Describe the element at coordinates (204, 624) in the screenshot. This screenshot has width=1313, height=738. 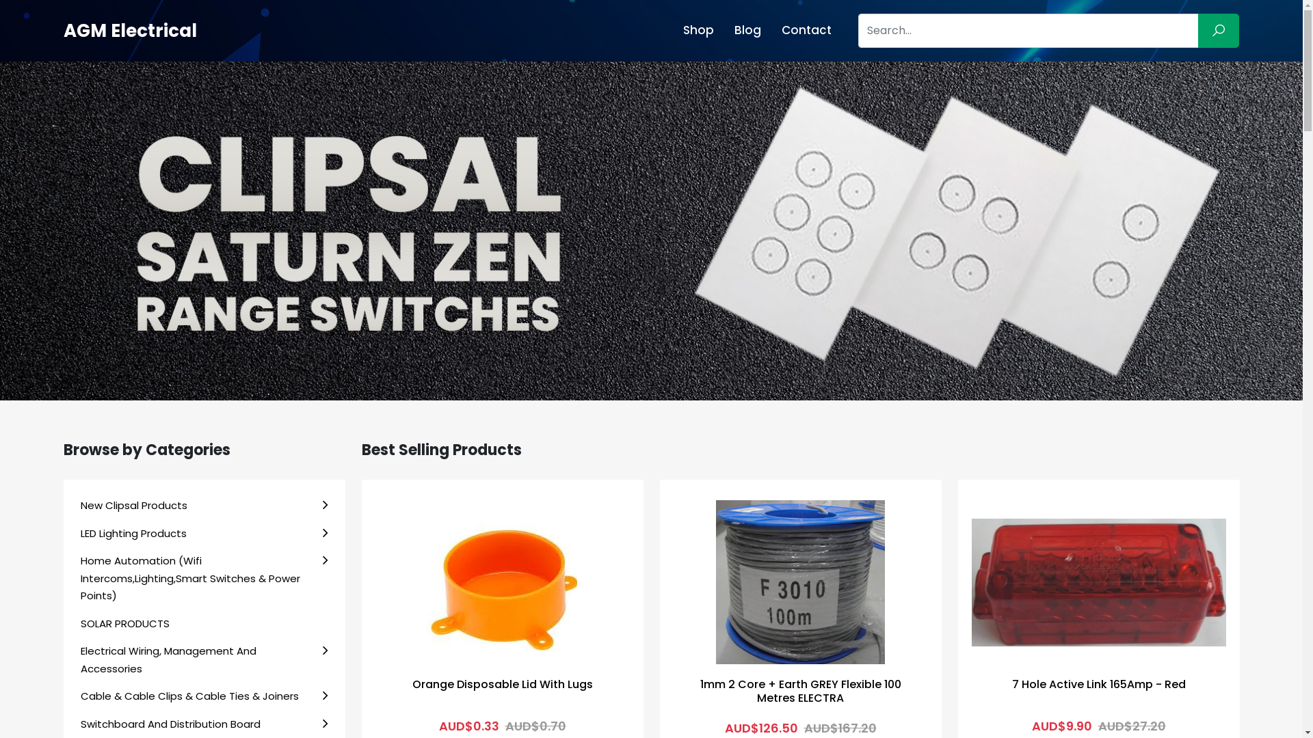
I see `SOLAR PRODUCTS` at that location.